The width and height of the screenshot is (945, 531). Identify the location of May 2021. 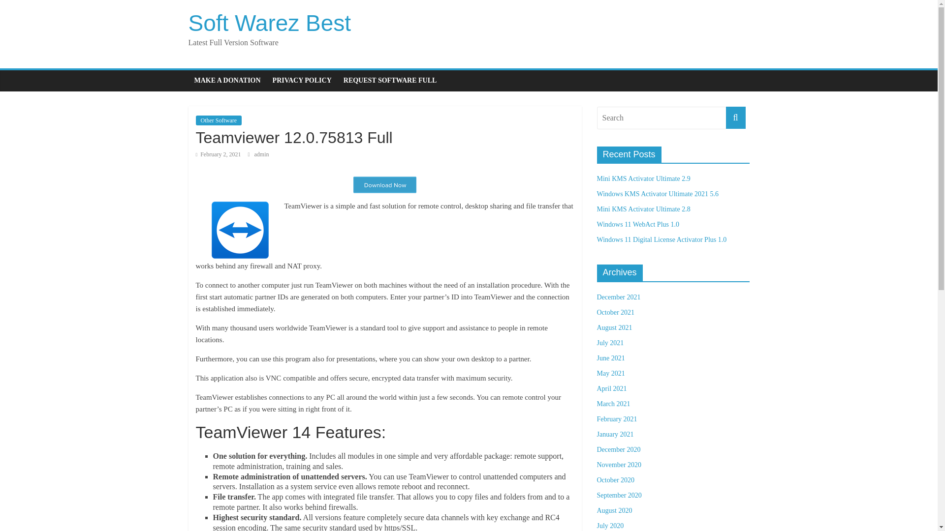
(610, 373).